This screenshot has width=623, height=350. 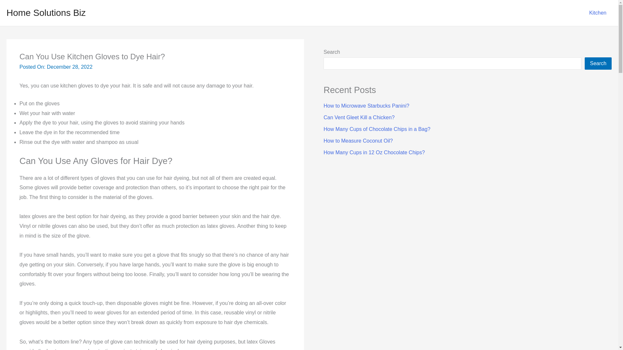 What do you see at coordinates (374, 152) in the screenshot?
I see `How Many Cups in 12 Oz Chocolate Chips?` at bounding box center [374, 152].